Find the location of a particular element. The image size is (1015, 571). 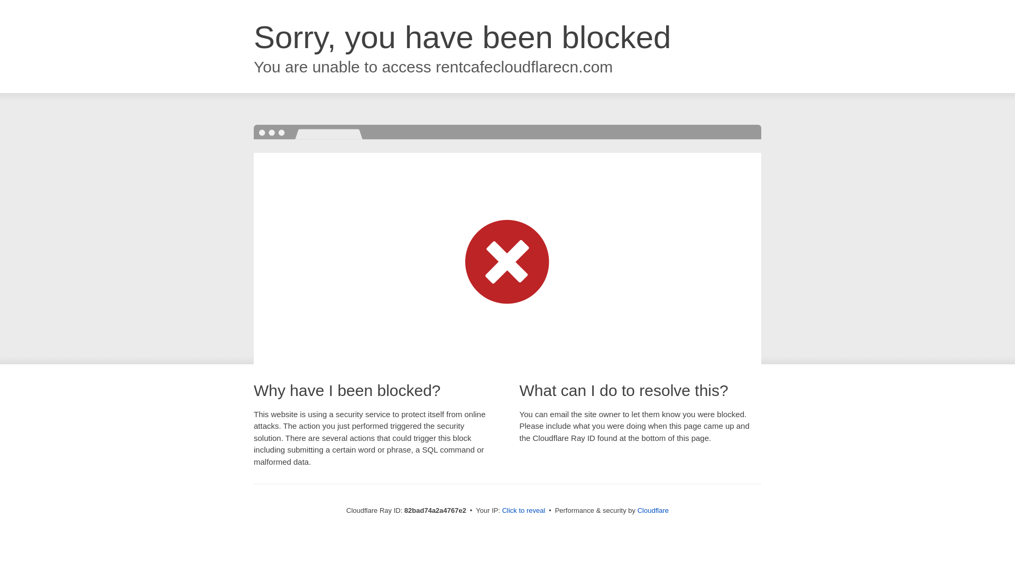

Click to reveal is located at coordinates (524, 511).